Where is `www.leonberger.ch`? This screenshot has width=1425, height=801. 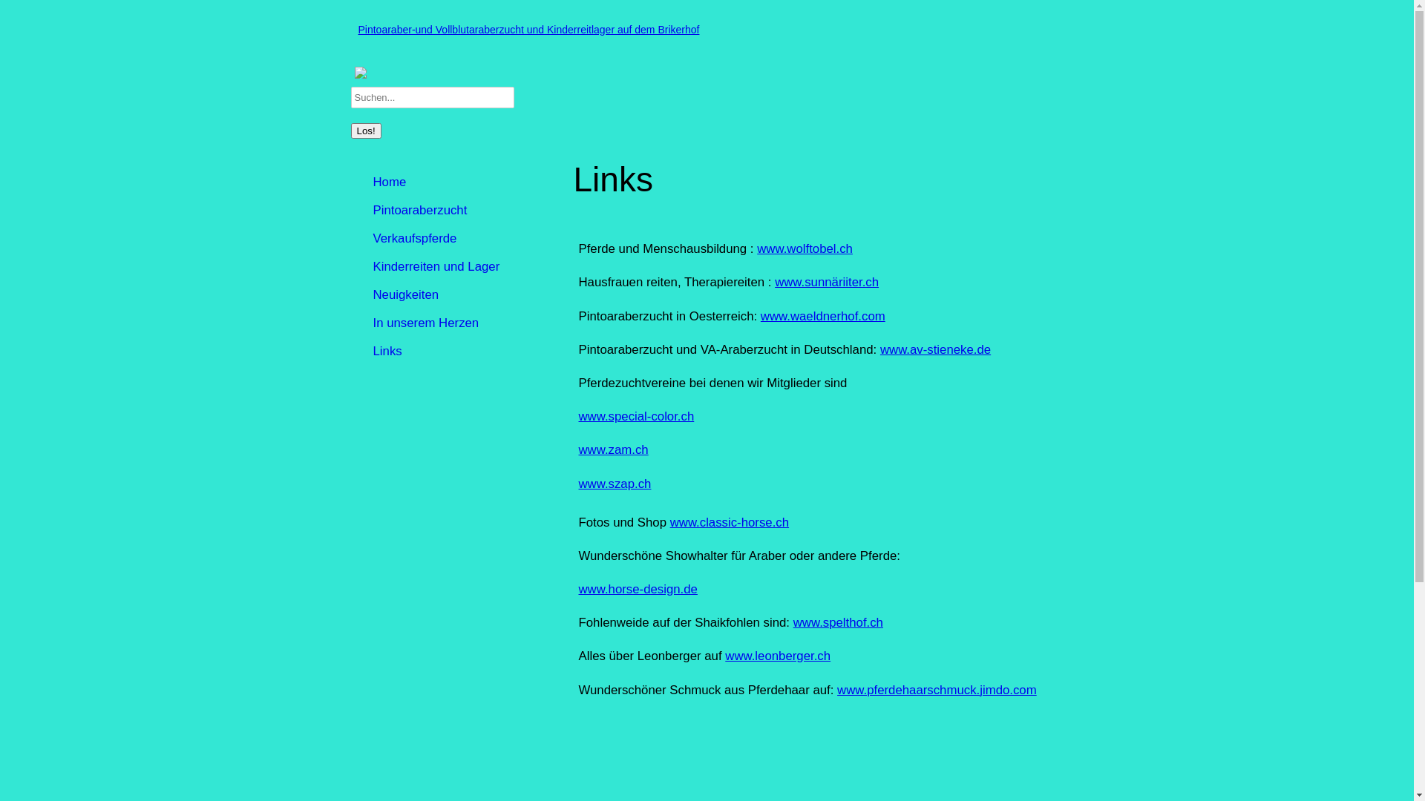 www.leonberger.ch is located at coordinates (778, 656).